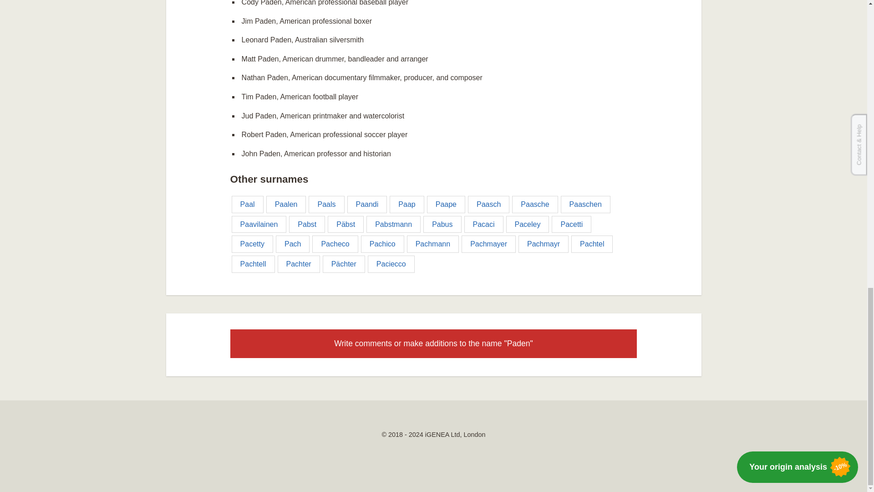 The height and width of the screenshot is (492, 874). What do you see at coordinates (528, 224) in the screenshot?
I see `Paceley` at bounding box center [528, 224].